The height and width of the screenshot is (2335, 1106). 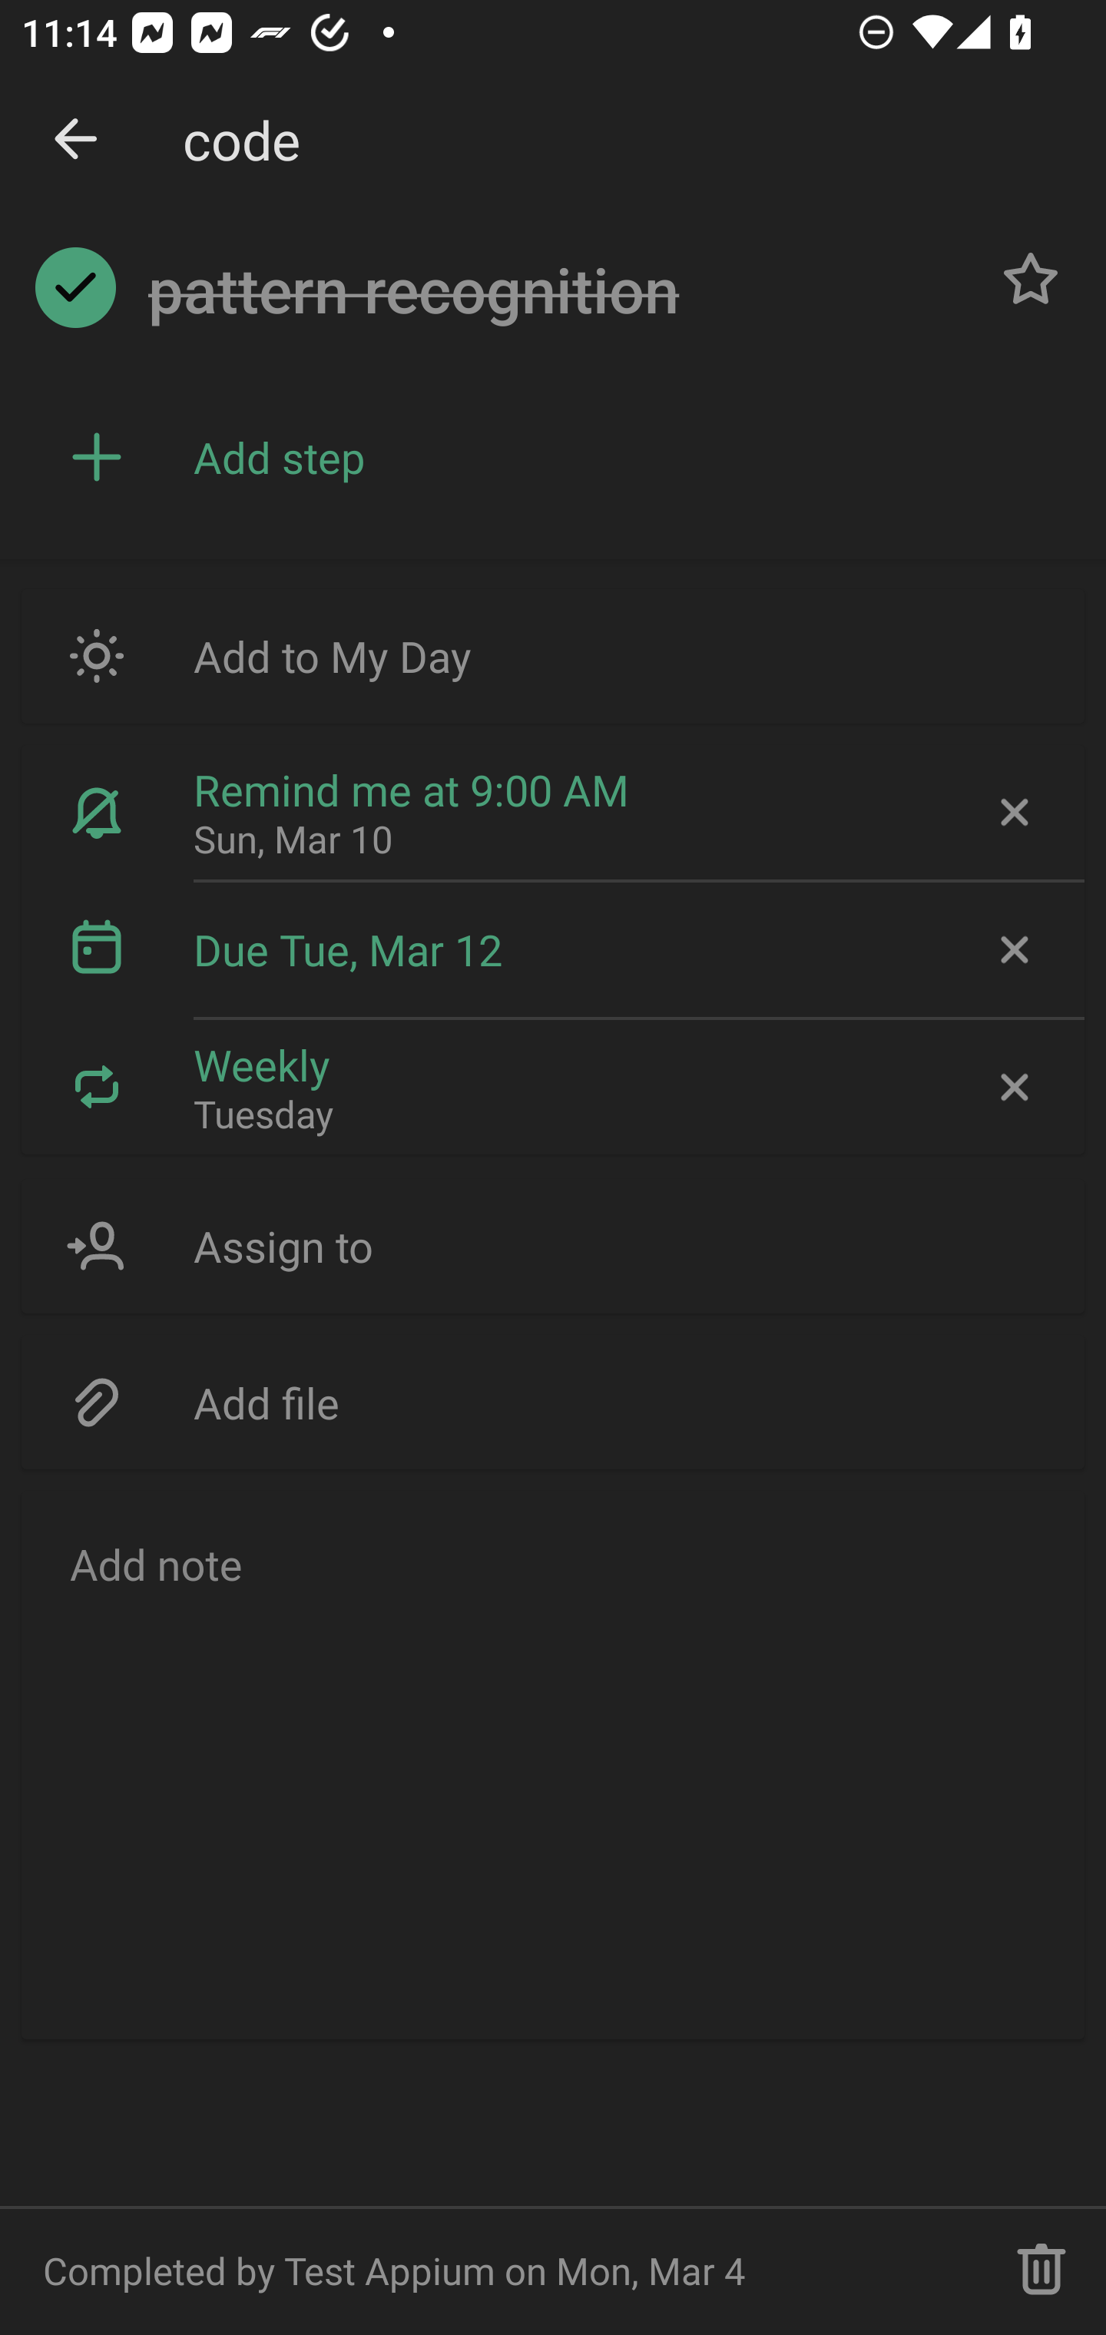 I want to click on Add note, Button Email Renderer Add note, so click(x=553, y=1764).